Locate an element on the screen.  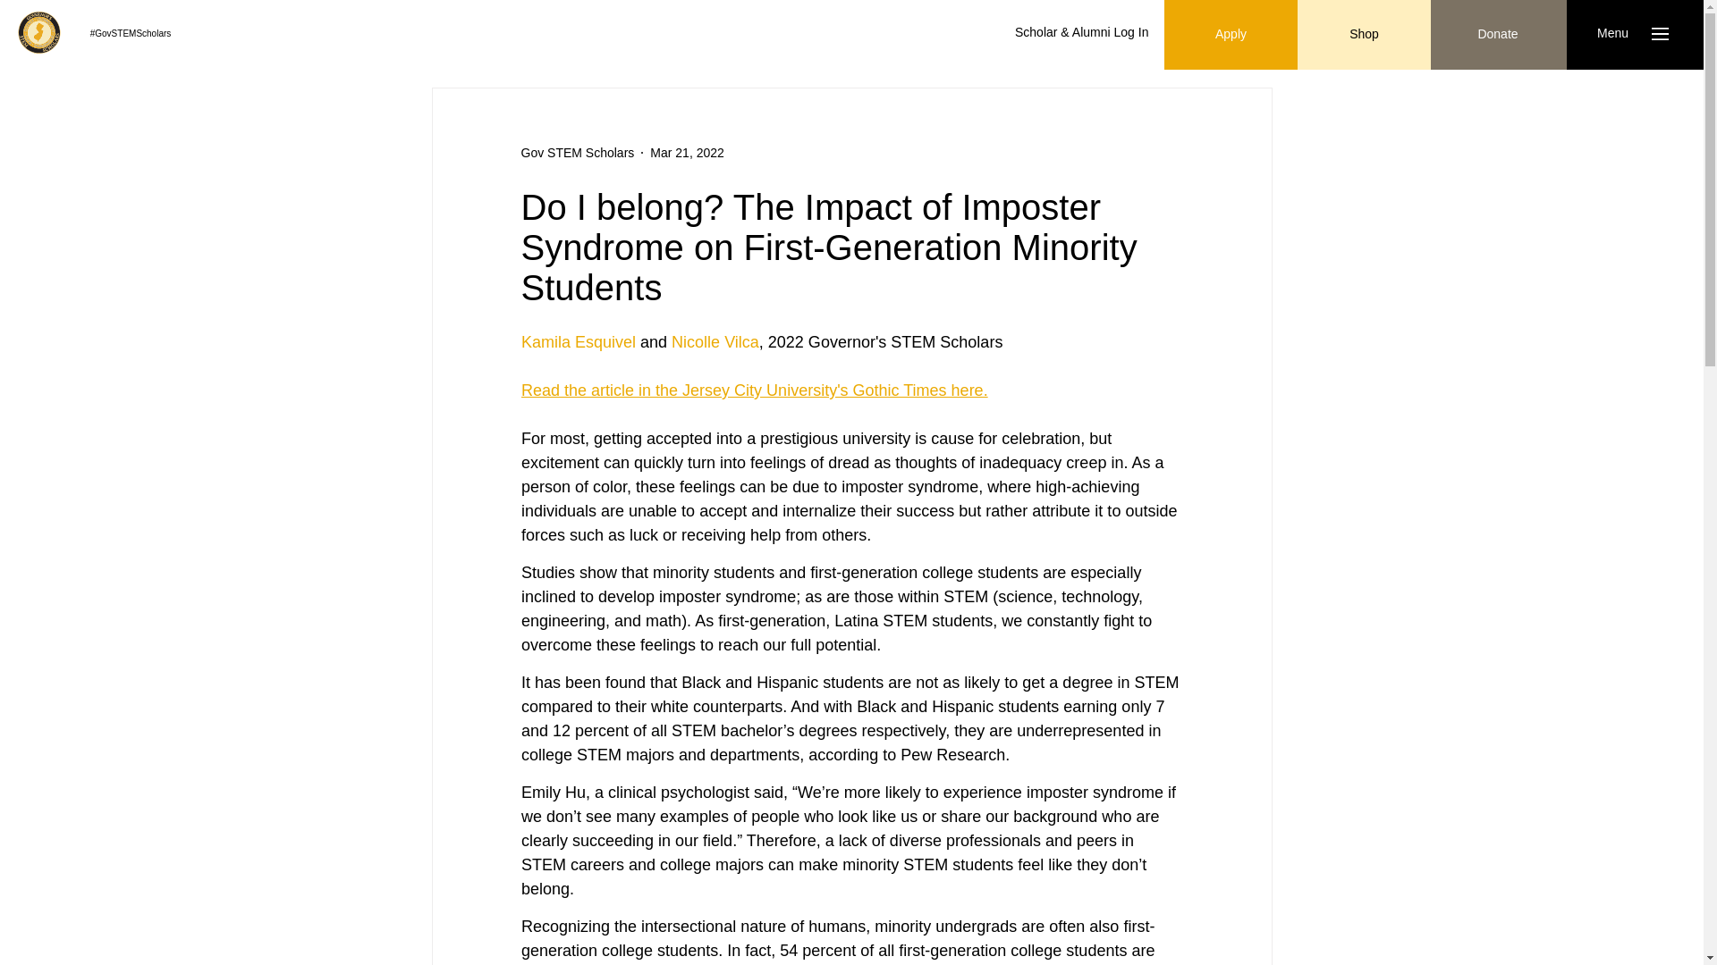
Shop is located at coordinates (1364, 34).